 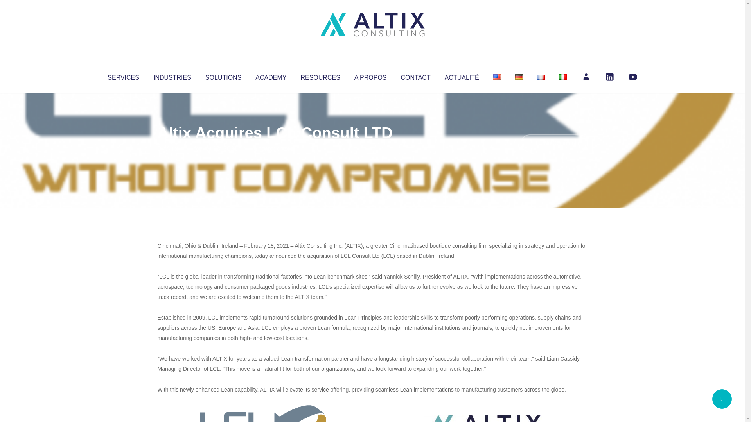 I want to click on Uncategorized, so click(x=273, y=148).